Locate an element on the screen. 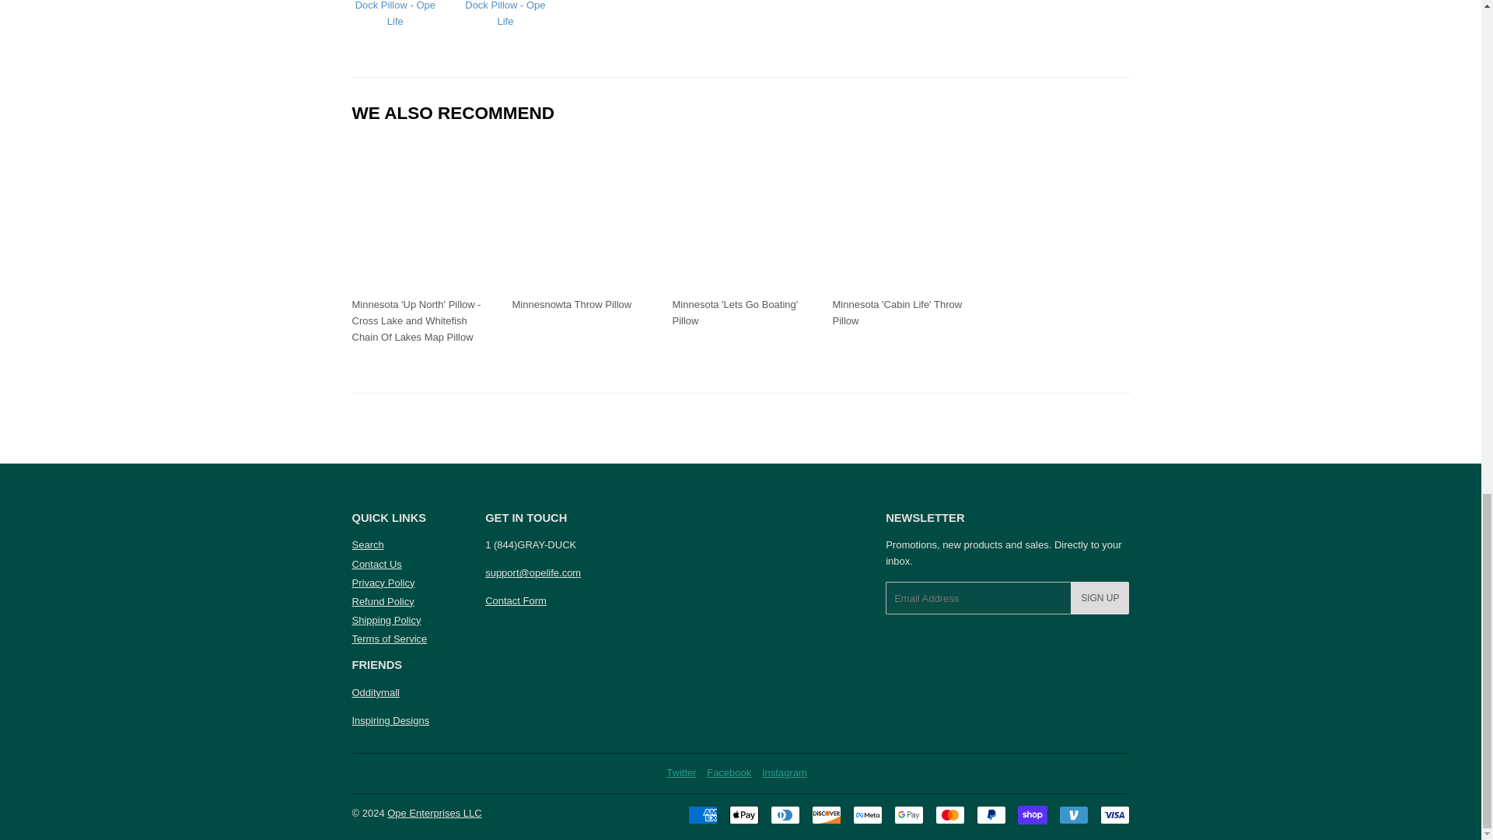 The image size is (1493, 840). Venmo is located at coordinates (1073, 814).